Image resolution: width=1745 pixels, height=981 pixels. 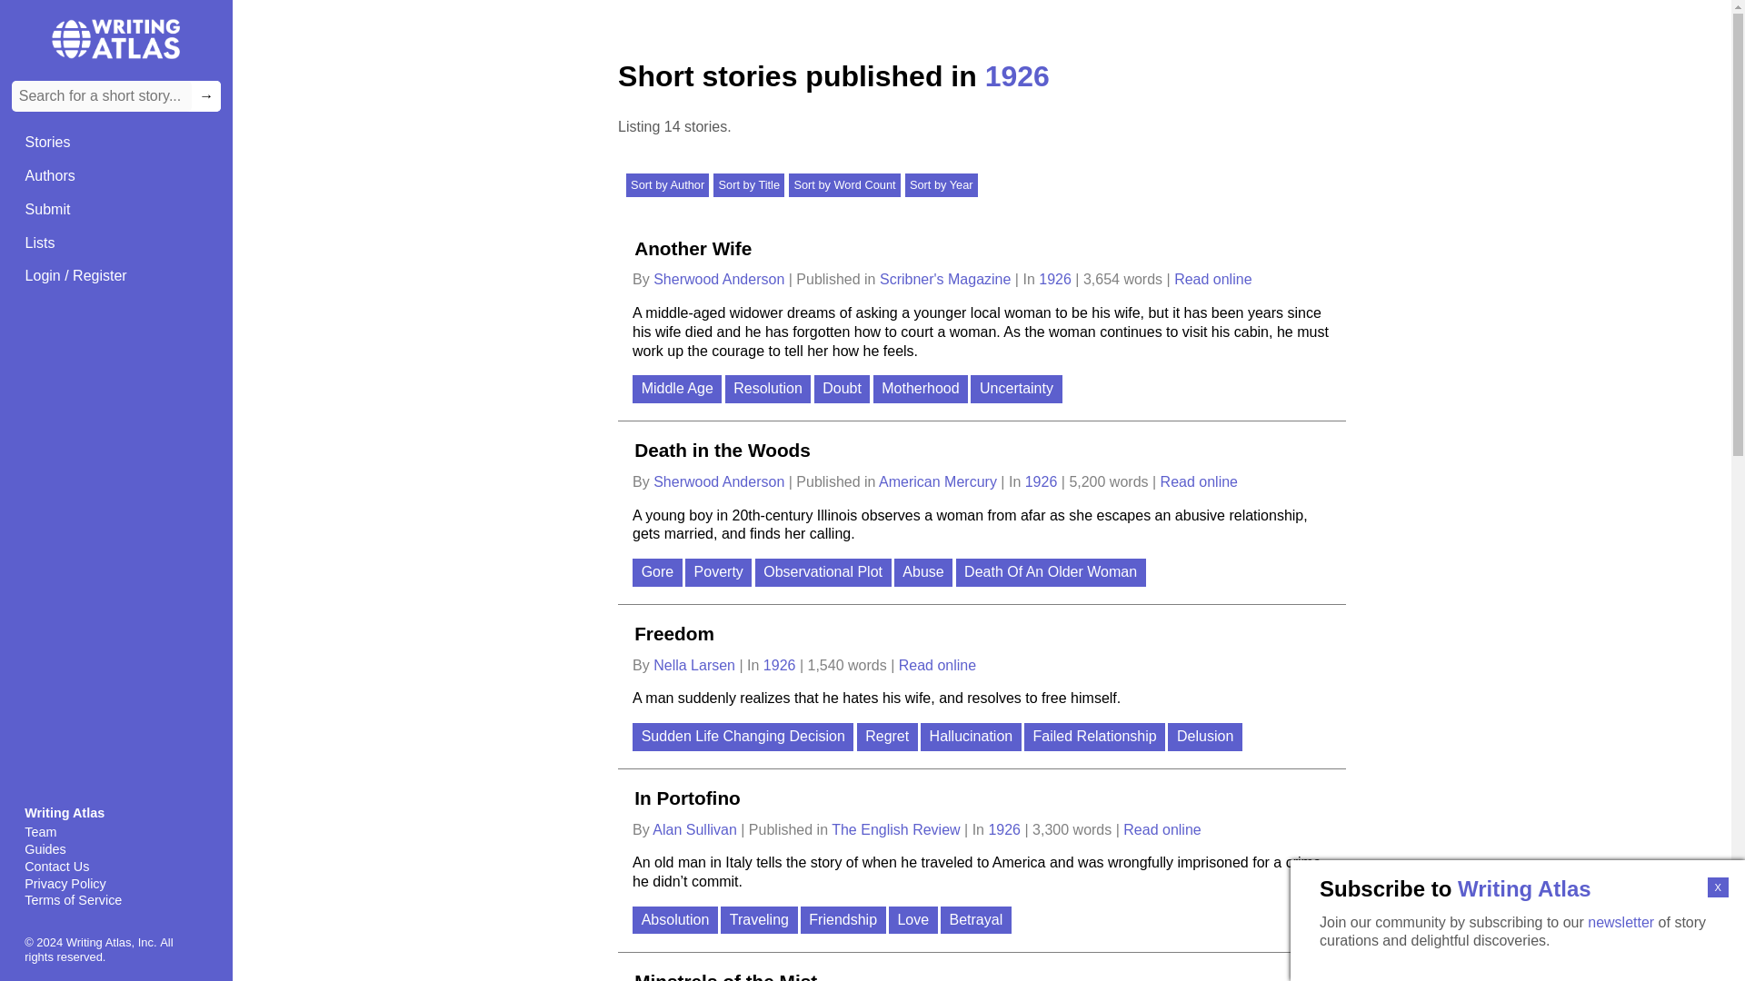 What do you see at coordinates (1102, 280) in the screenshot?
I see `3,654` at bounding box center [1102, 280].